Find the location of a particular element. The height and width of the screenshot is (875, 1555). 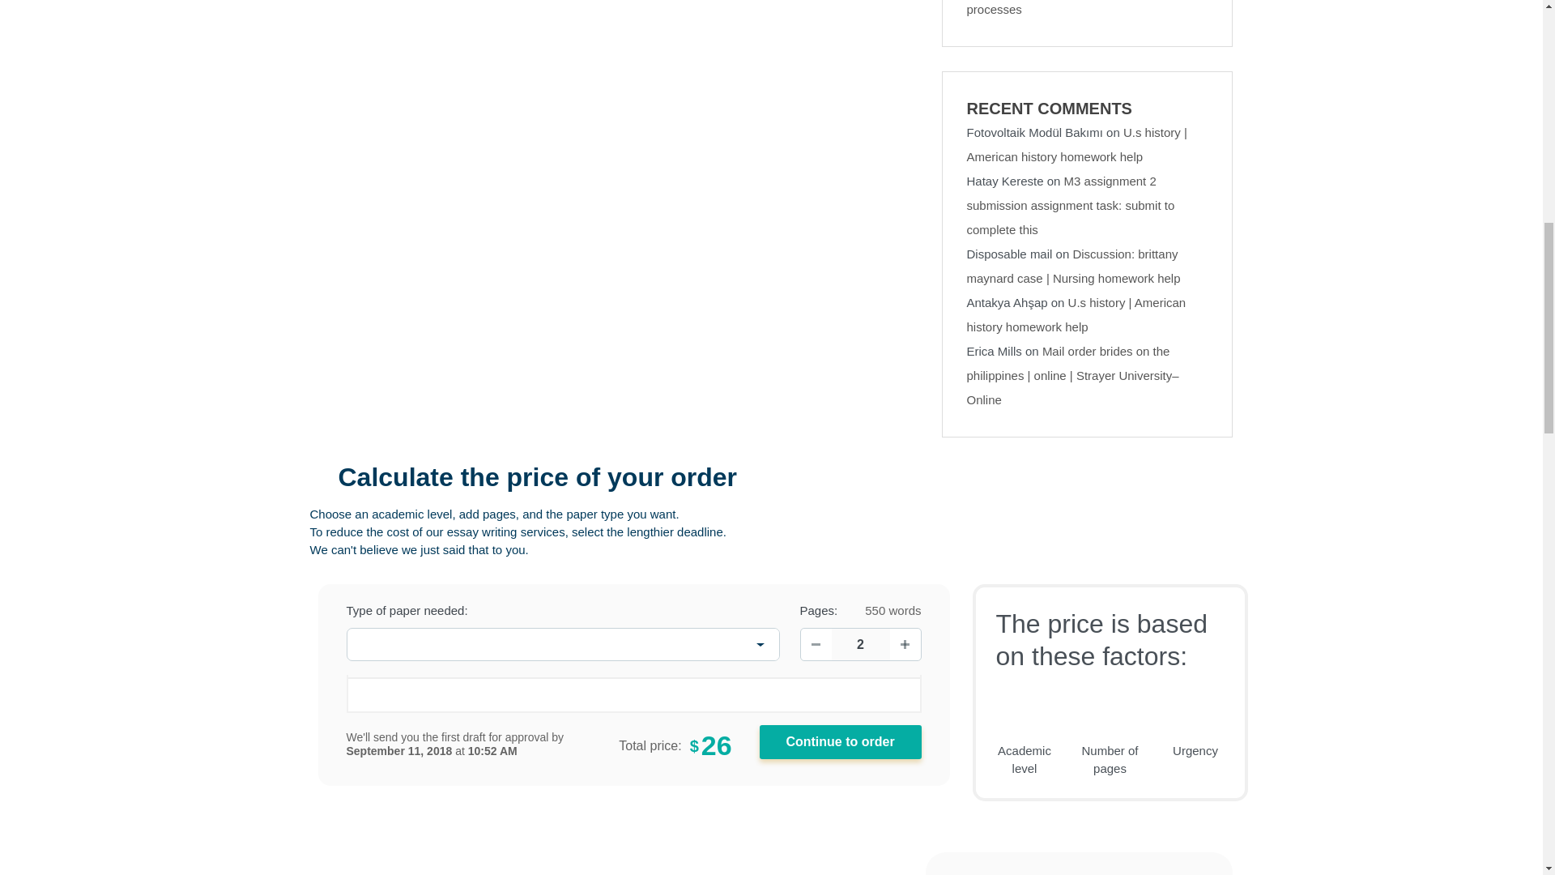

Increase is located at coordinates (905, 644).